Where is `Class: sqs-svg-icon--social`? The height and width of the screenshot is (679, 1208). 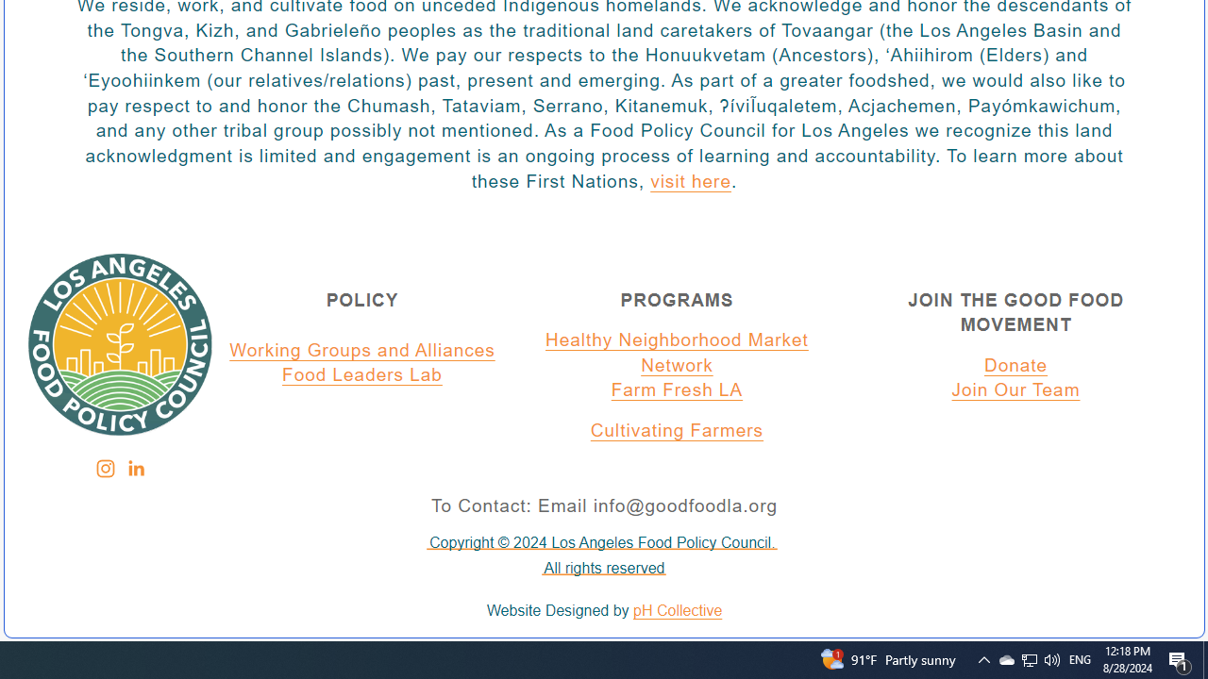 Class: sqs-svg-icon--social is located at coordinates (134, 468).